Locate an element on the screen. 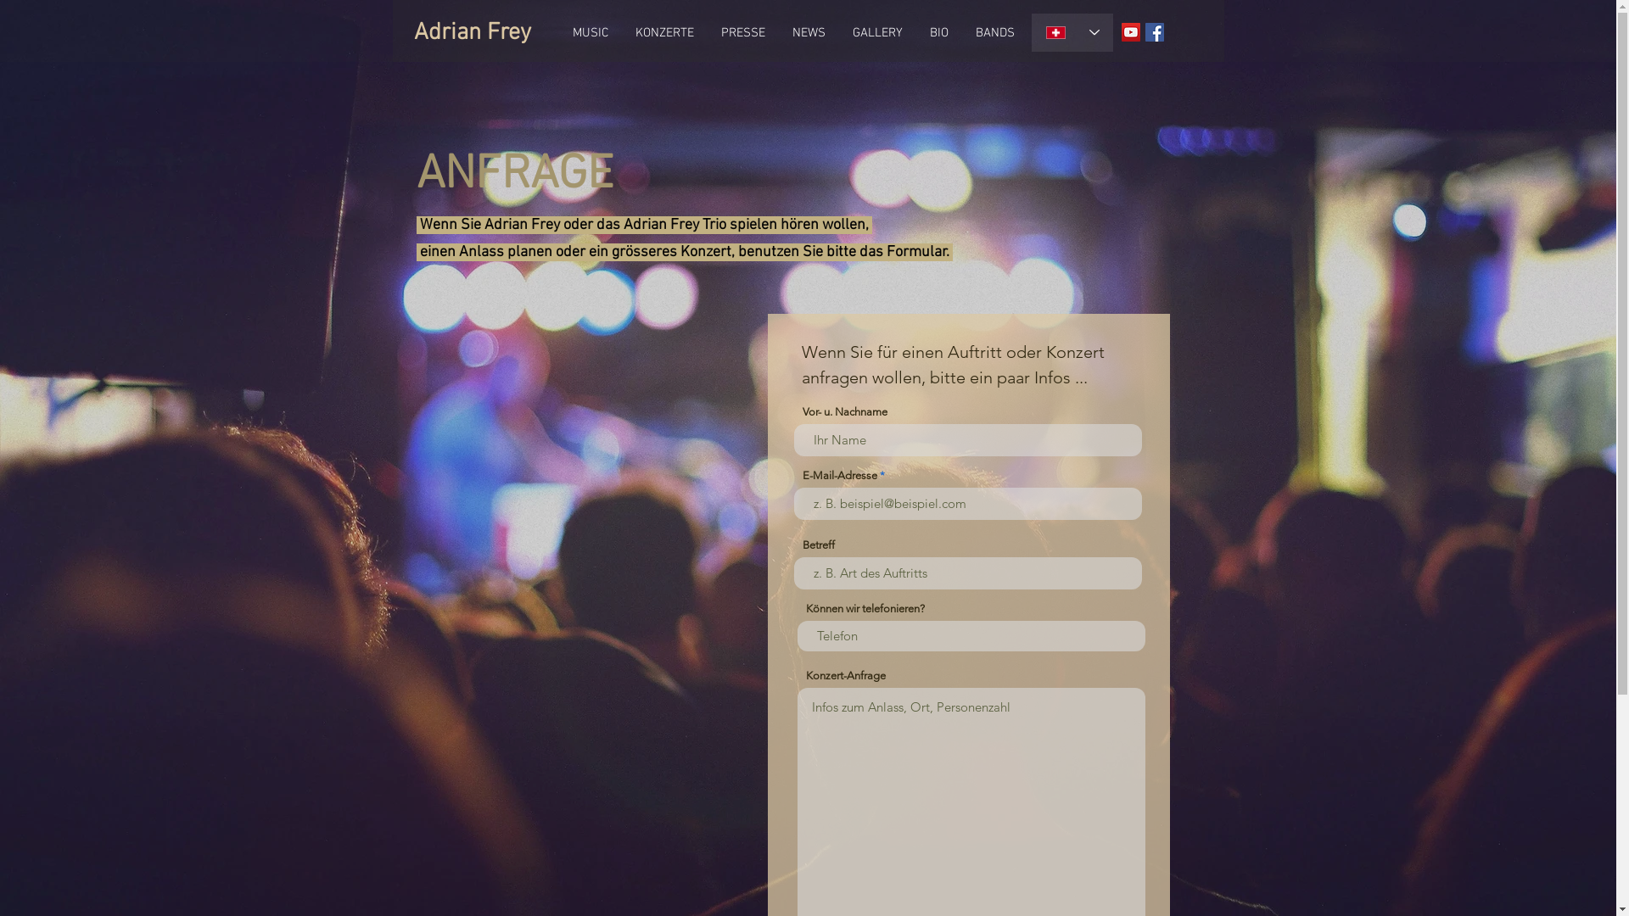  KONZERTE is located at coordinates (663, 34).